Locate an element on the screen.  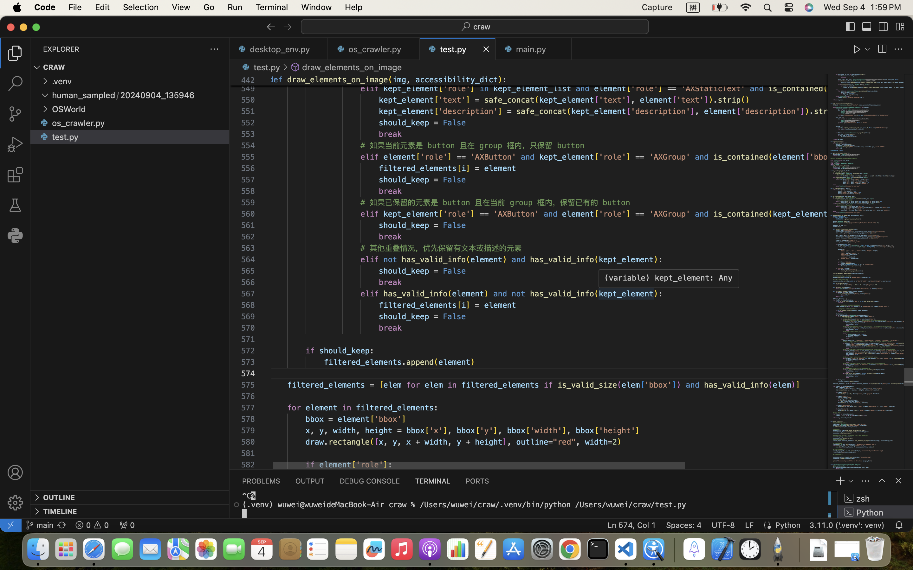
0  is located at coordinates (15, 114).